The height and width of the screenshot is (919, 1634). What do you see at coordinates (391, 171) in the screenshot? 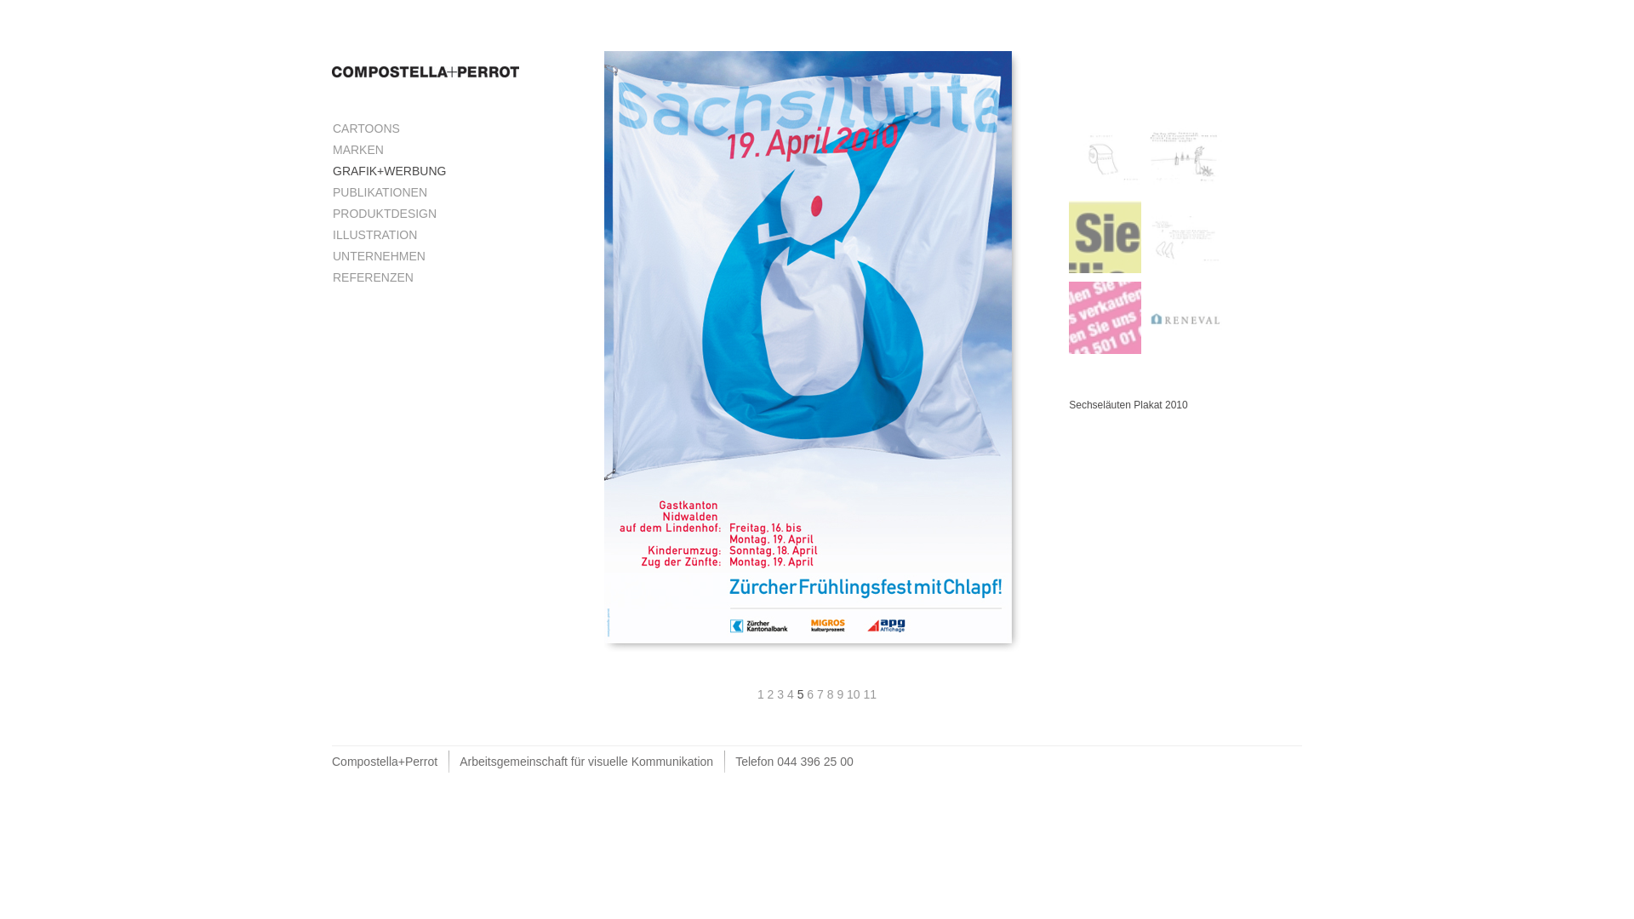
I see `GRAFIK+WERBUNG` at bounding box center [391, 171].